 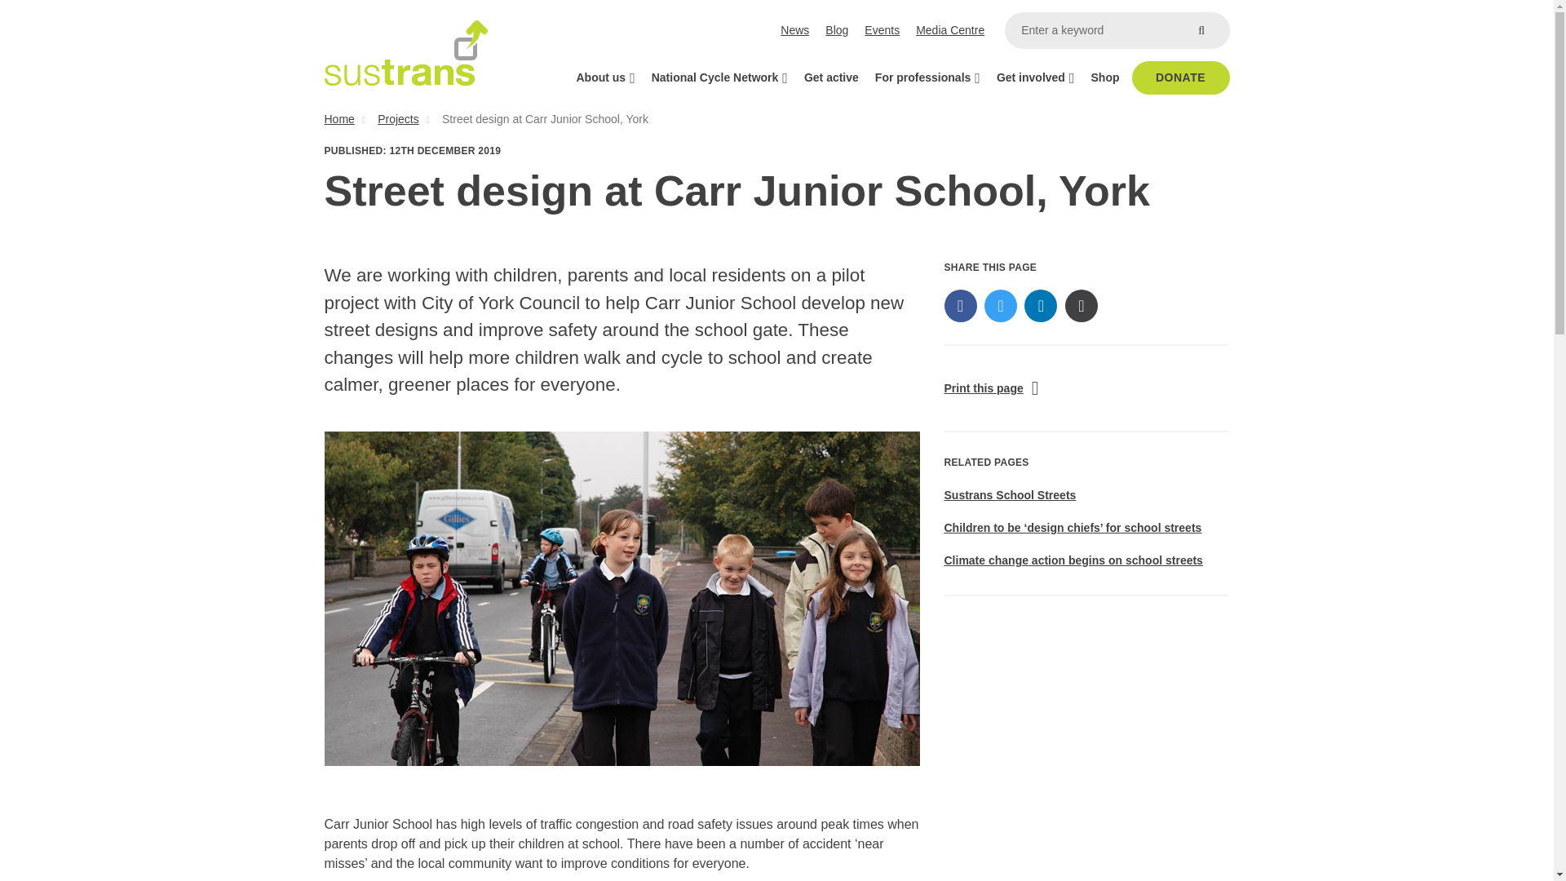 What do you see at coordinates (837, 31) in the screenshot?
I see `Blog` at bounding box center [837, 31].